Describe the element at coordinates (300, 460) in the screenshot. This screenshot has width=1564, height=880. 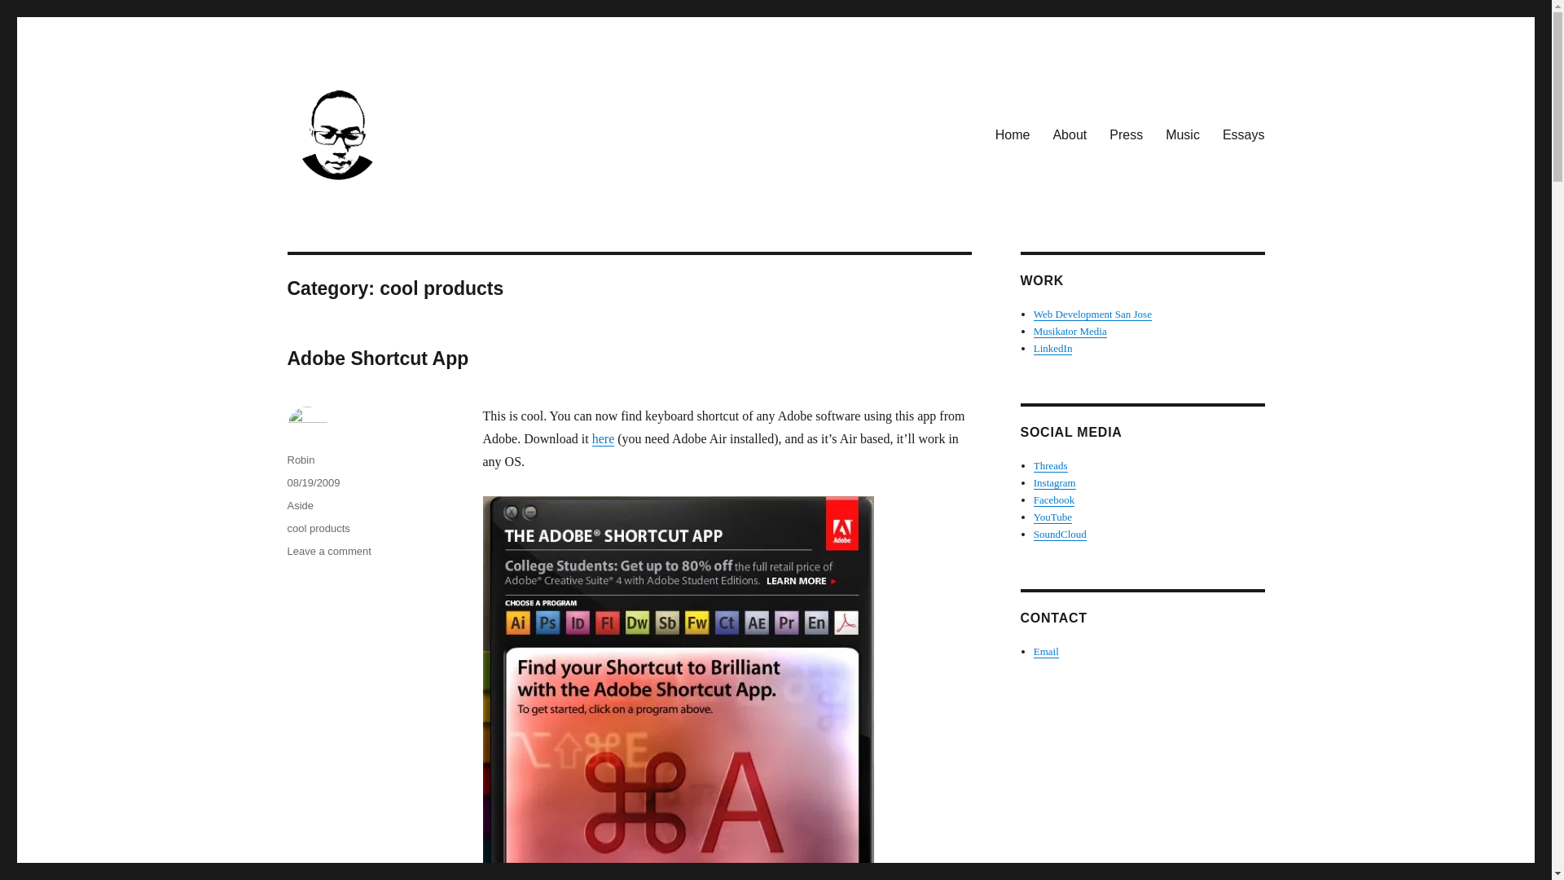
I see `Robin` at that location.